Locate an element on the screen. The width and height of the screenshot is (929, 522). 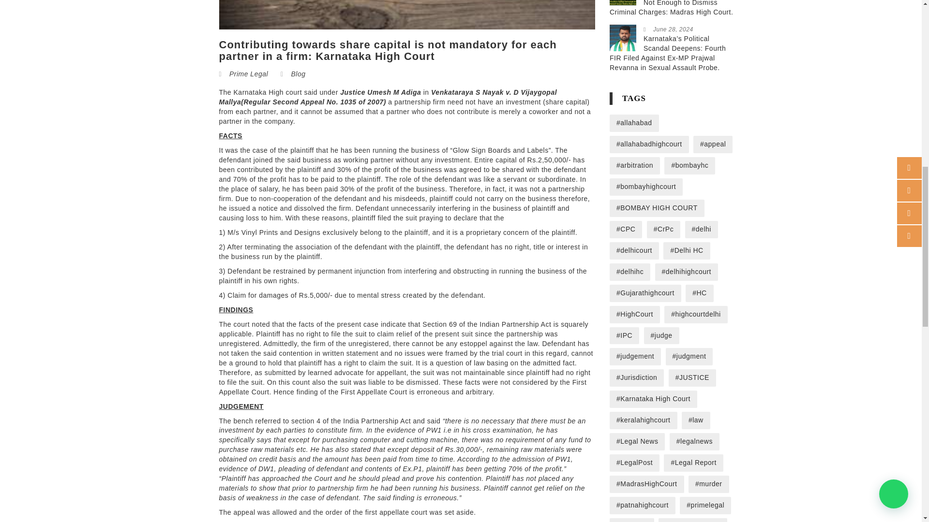
Prime Legal is located at coordinates (249, 73).